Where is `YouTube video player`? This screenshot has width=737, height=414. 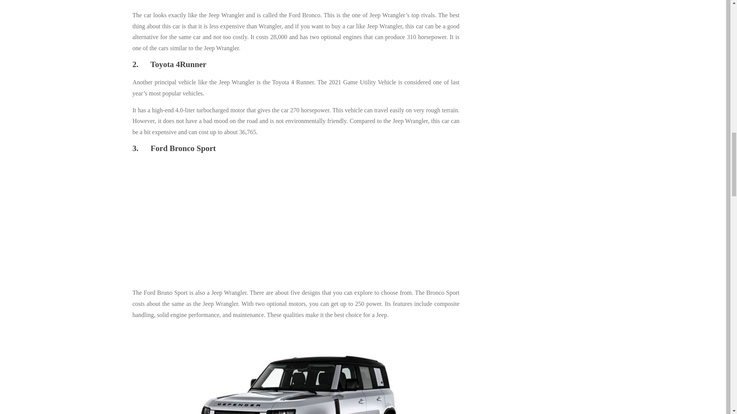
YouTube video player is located at coordinates (240, 222).